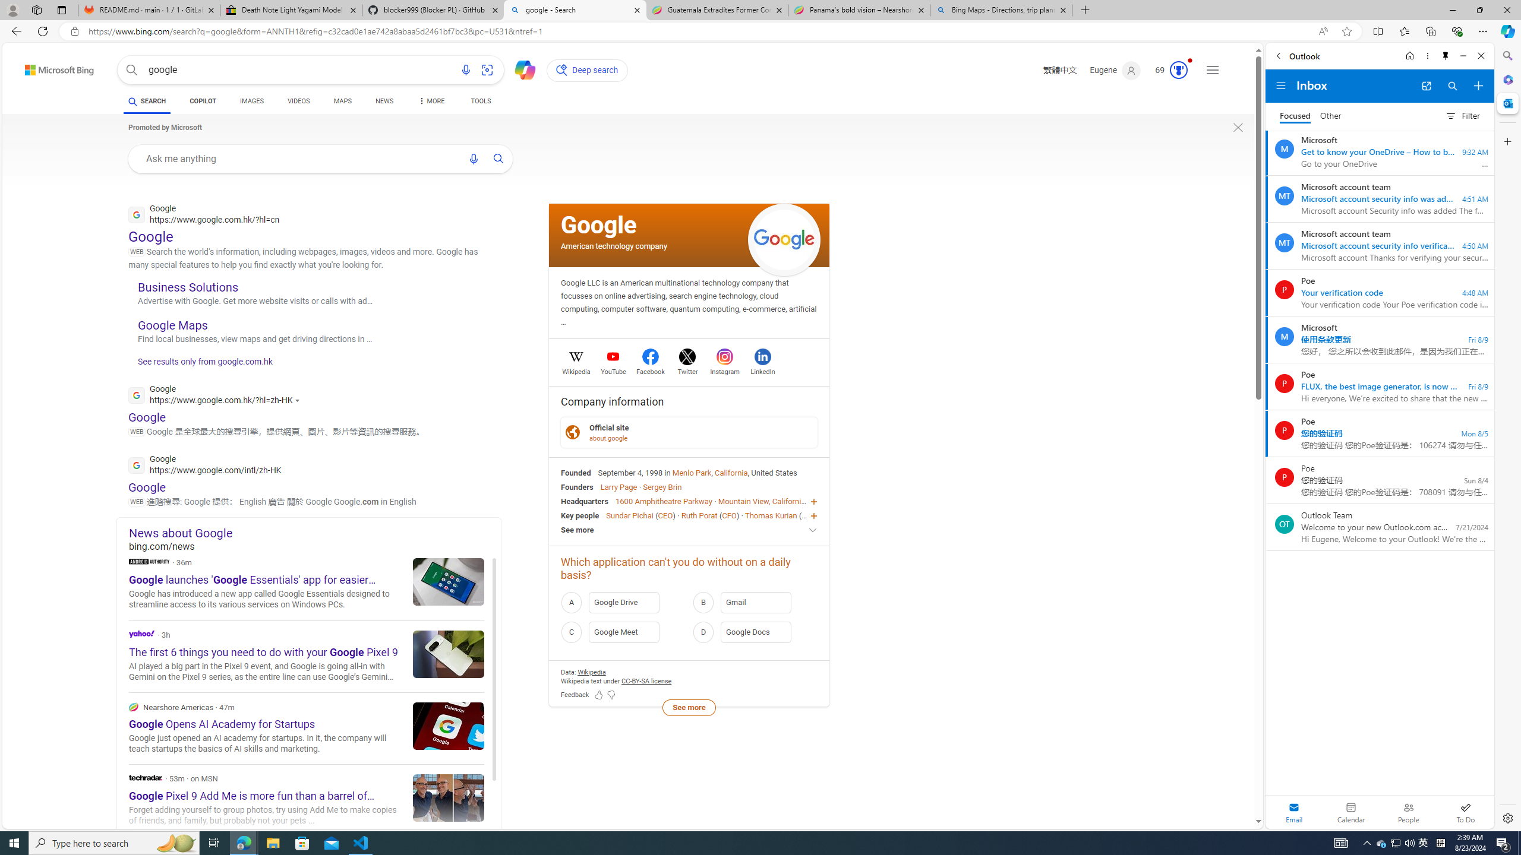 The height and width of the screenshot is (855, 1521). What do you see at coordinates (647, 680) in the screenshot?
I see `CC-BY-SA license` at bounding box center [647, 680].